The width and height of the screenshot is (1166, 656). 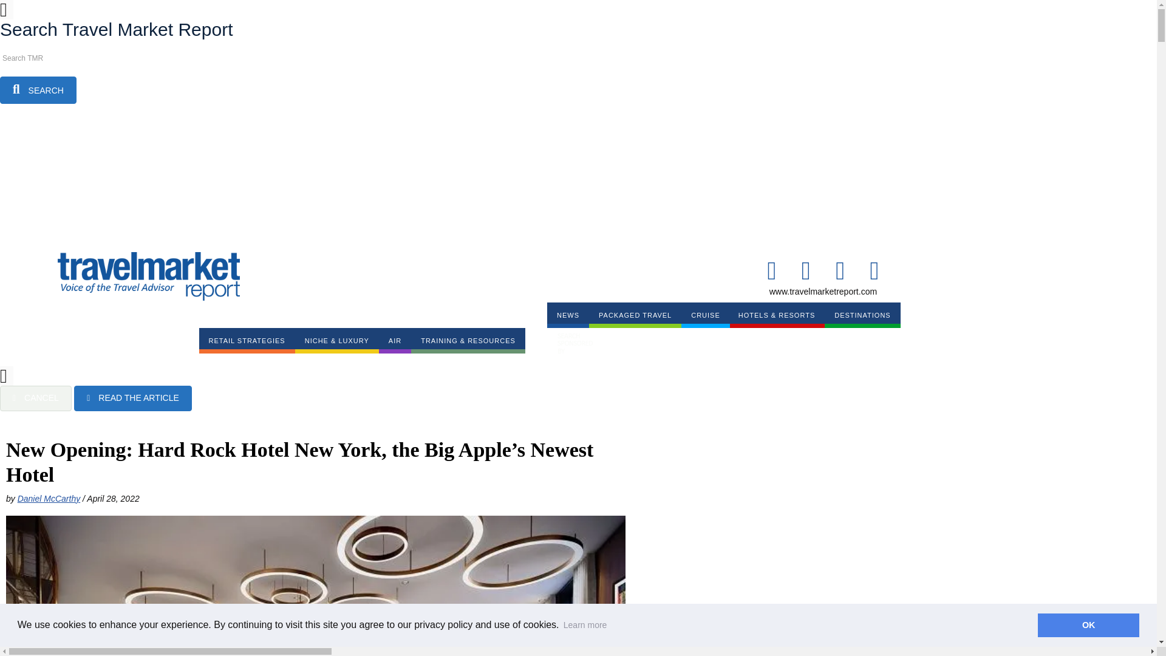 I want to click on CANCEL, so click(x=35, y=398).